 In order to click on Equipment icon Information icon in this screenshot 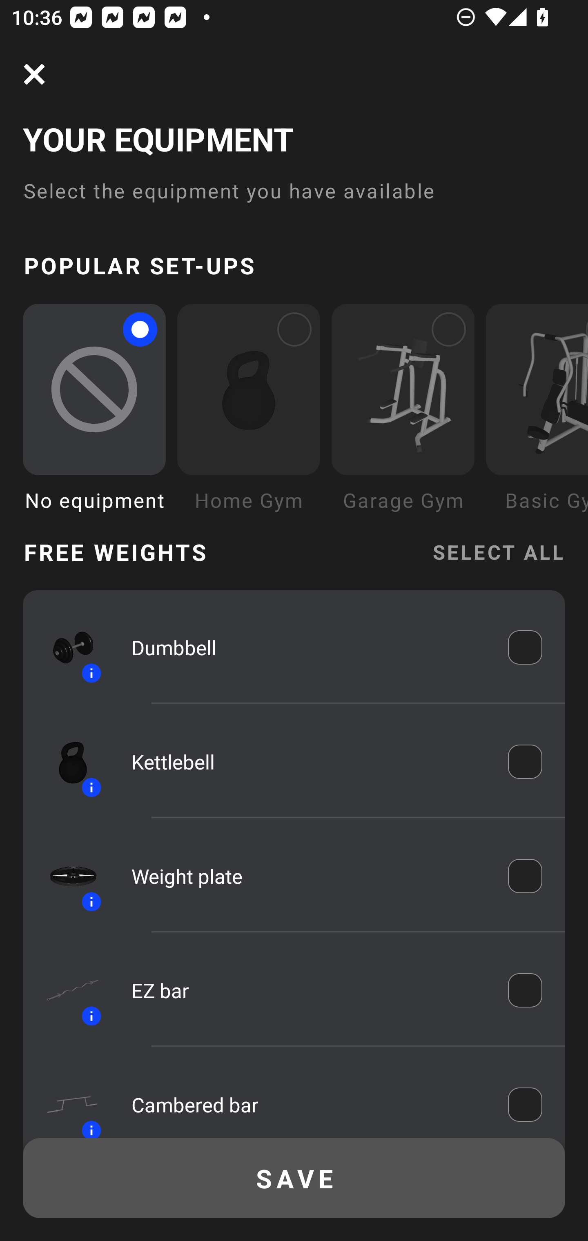, I will do `click(66, 1100)`.